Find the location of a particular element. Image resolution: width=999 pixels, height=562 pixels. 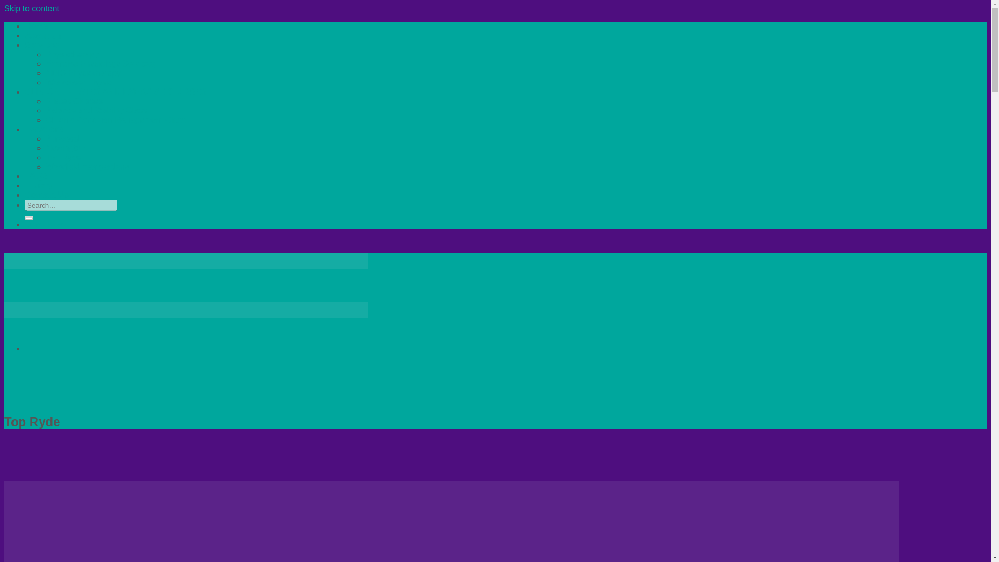

Book Online is located at coordinates (45, 224).